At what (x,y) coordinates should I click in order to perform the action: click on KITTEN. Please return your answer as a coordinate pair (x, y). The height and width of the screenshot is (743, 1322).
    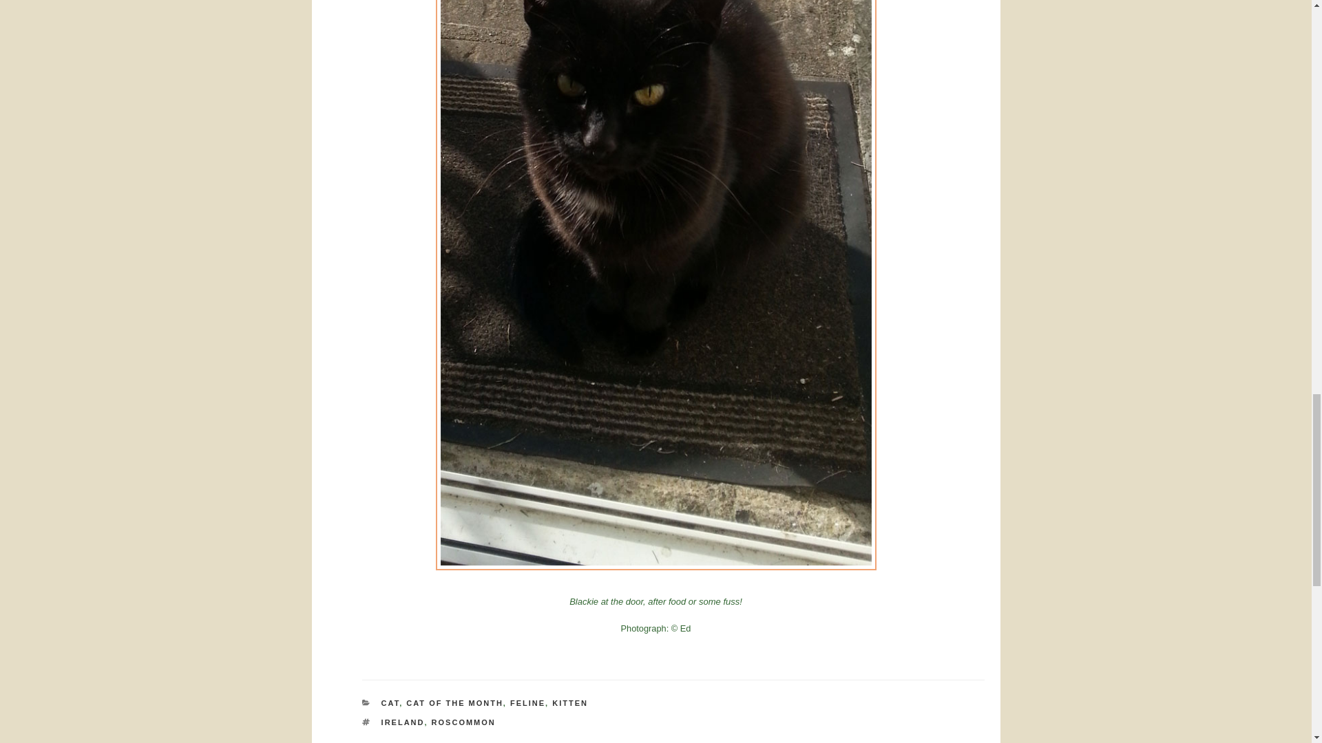
    Looking at the image, I should click on (570, 703).